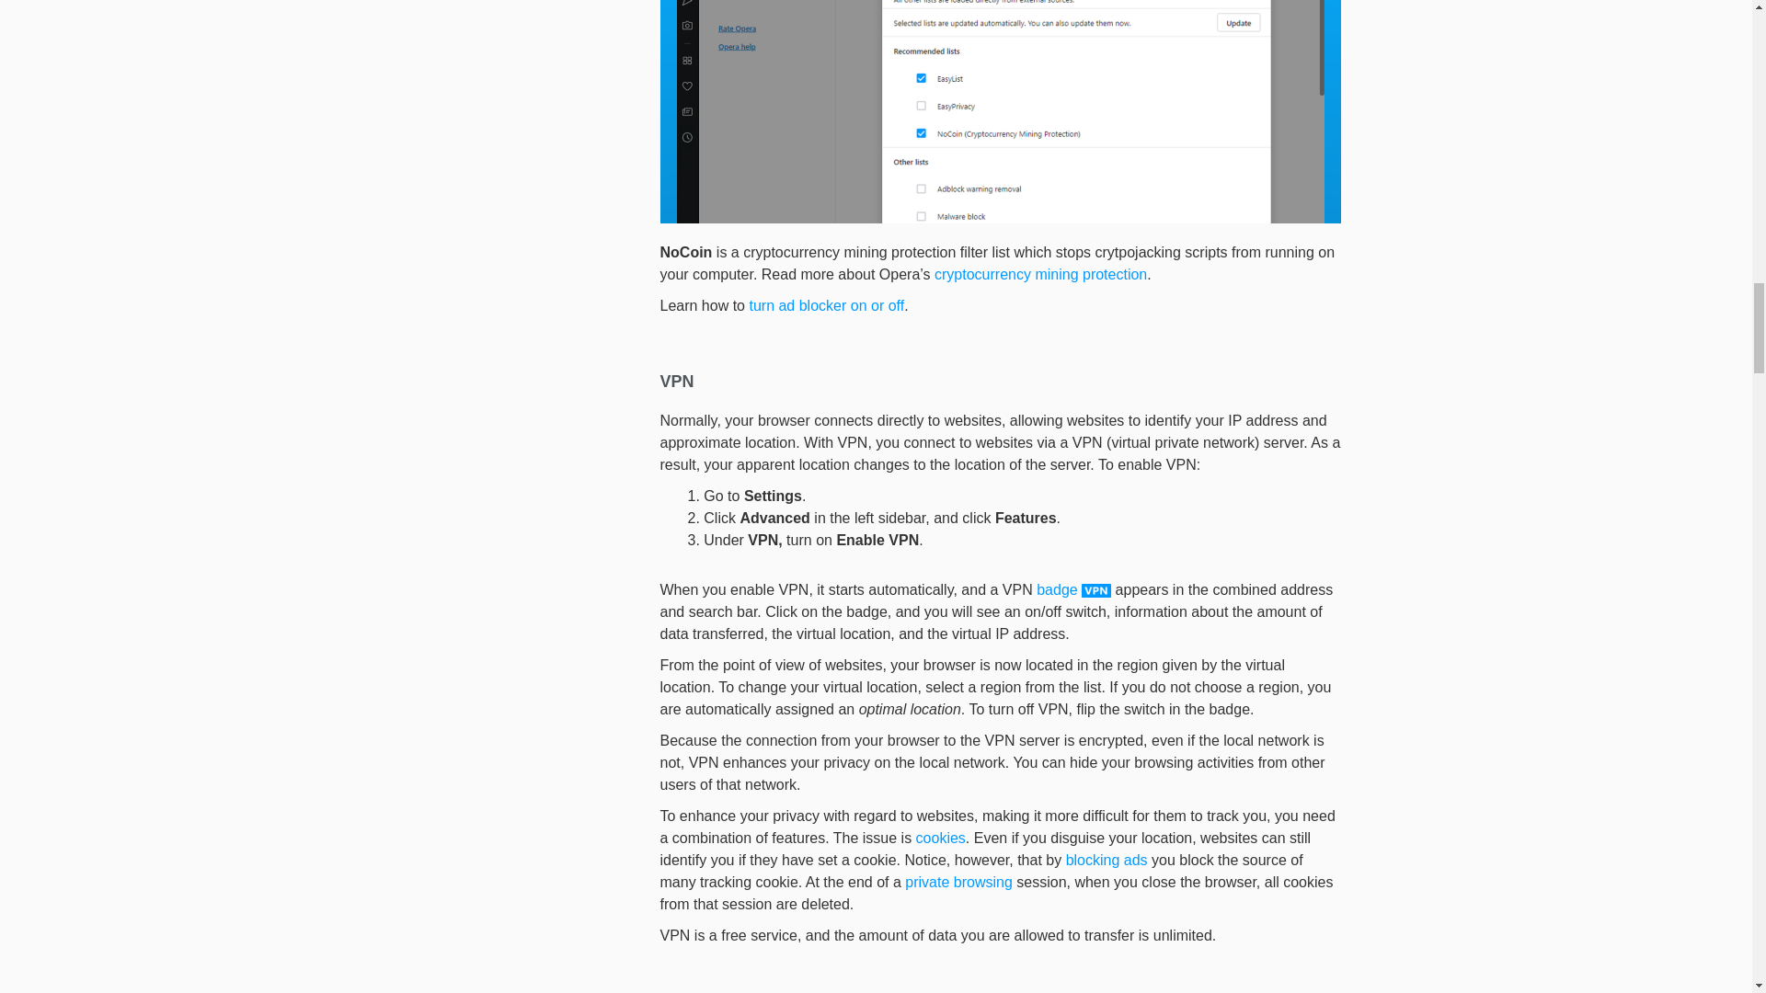  I want to click on badge, so click(1057, 589).